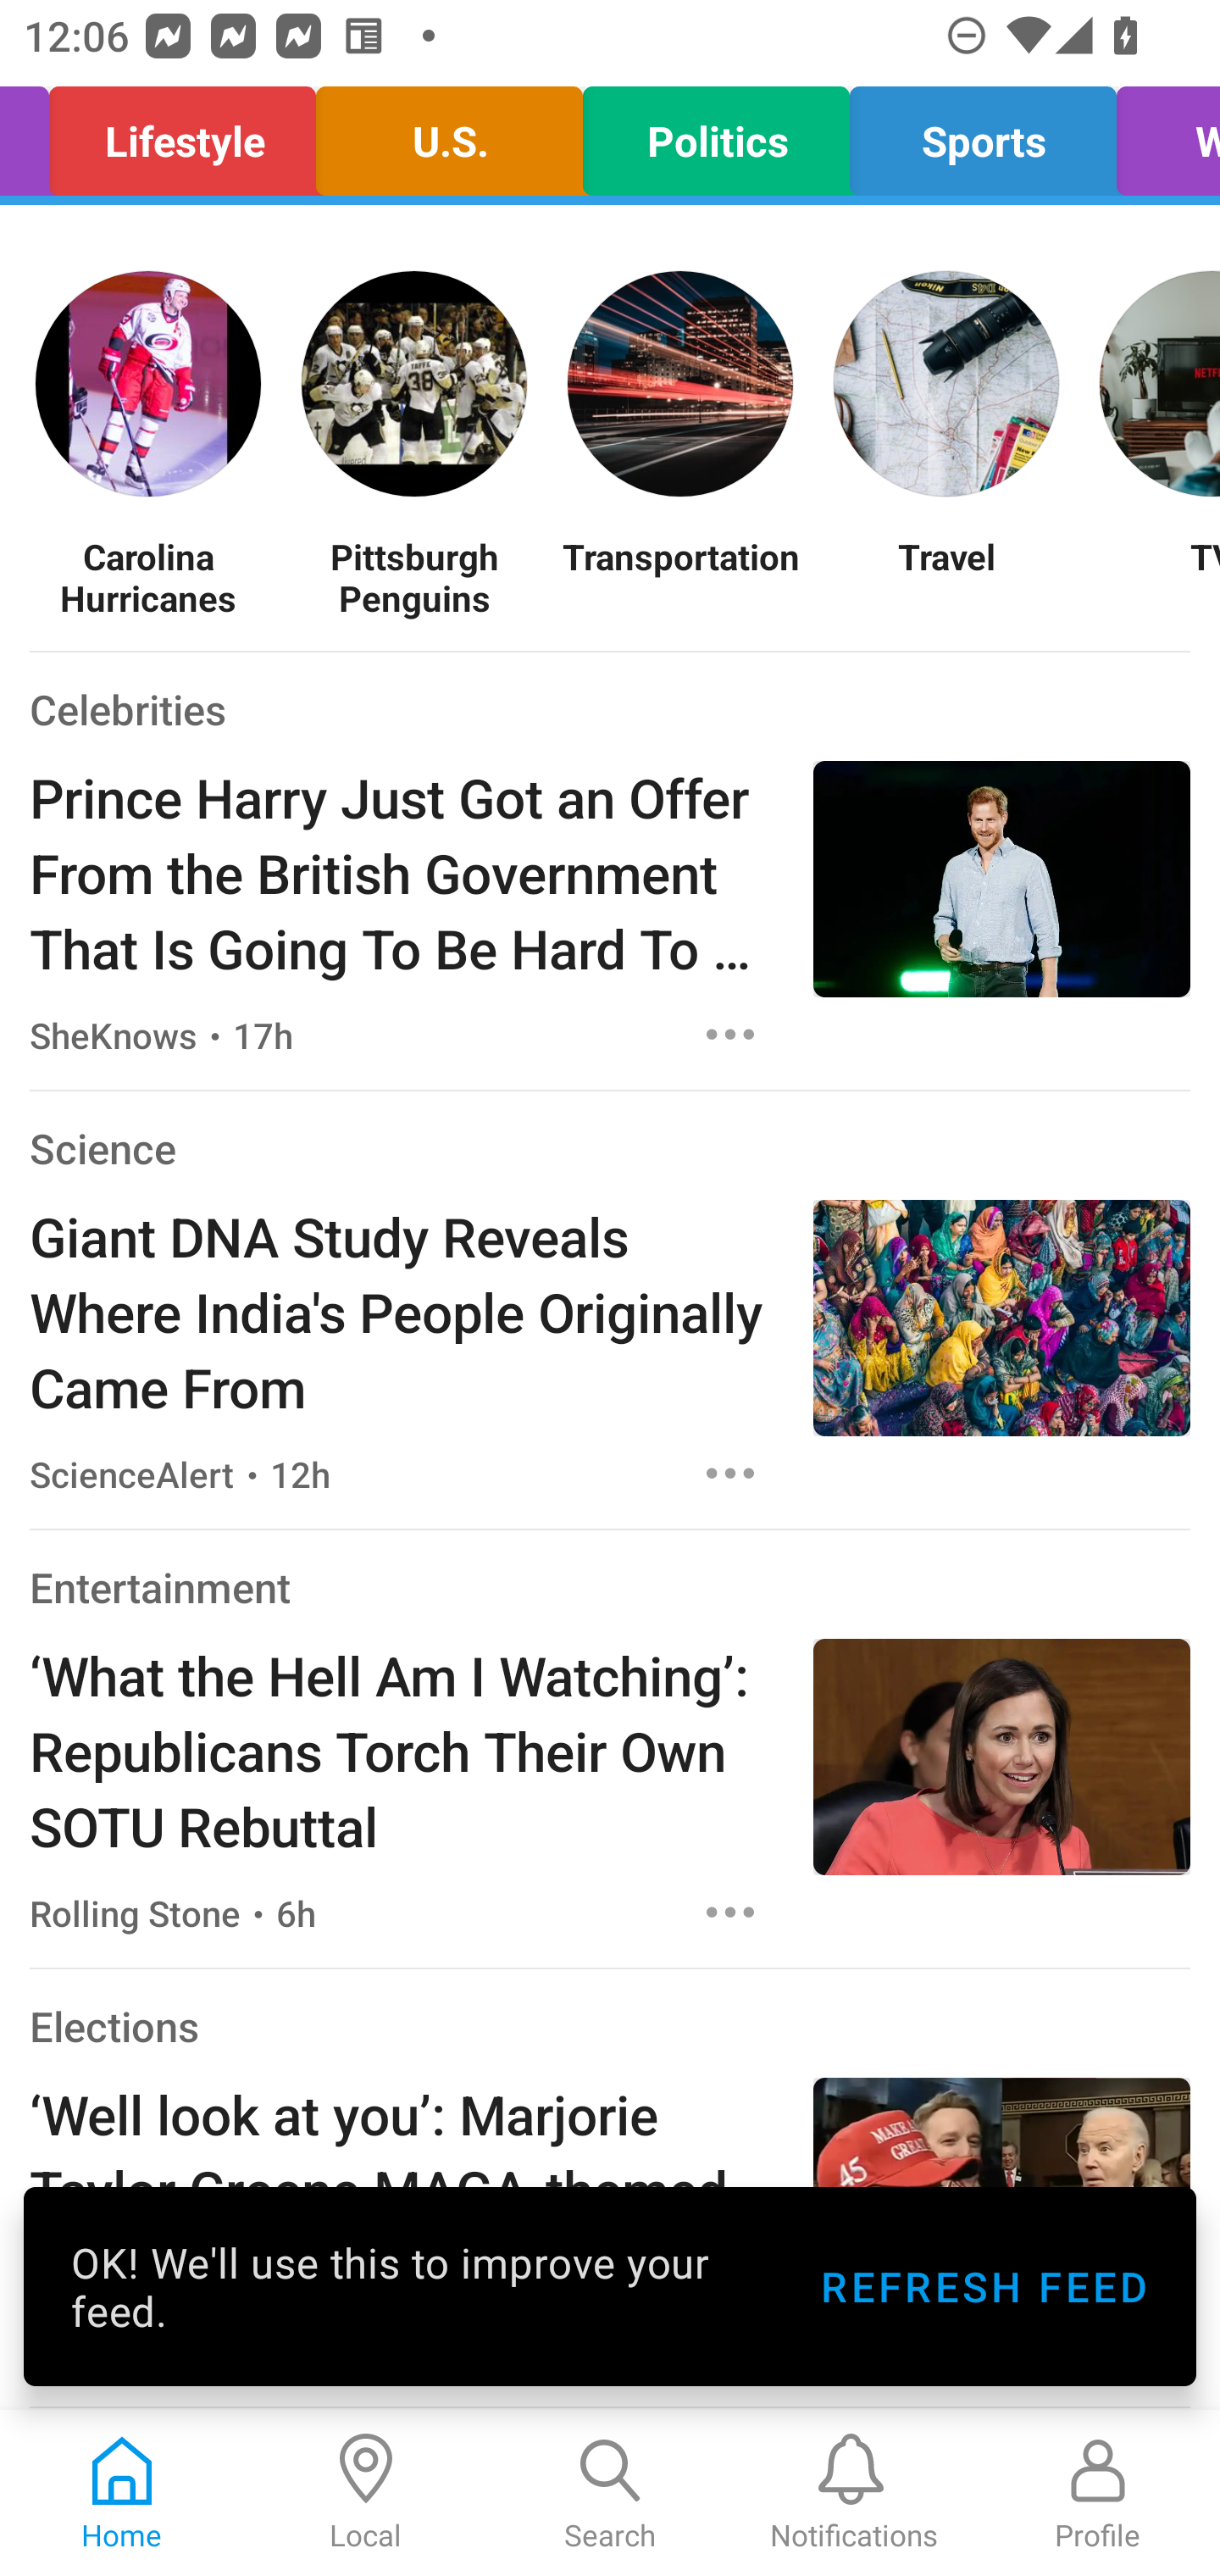 The height and width of the screenshot is (2576, 1220). Describe the element at coordinates (160, 1586) in the screenshot. I see `Entertainment` at that location.